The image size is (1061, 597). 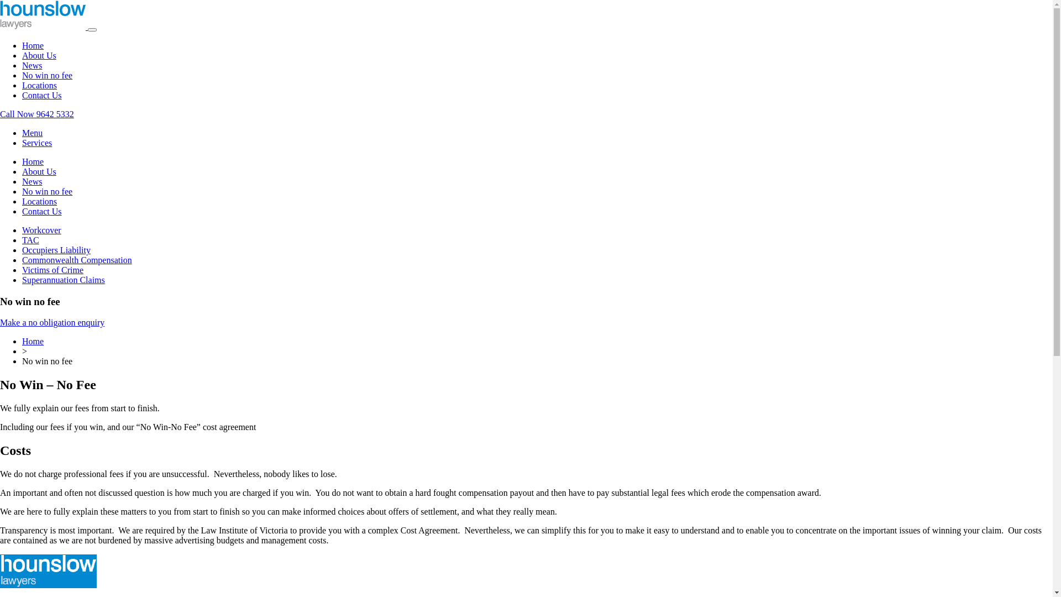 I want to click on Commonwealth Compensation, so click(x=77, y=260).